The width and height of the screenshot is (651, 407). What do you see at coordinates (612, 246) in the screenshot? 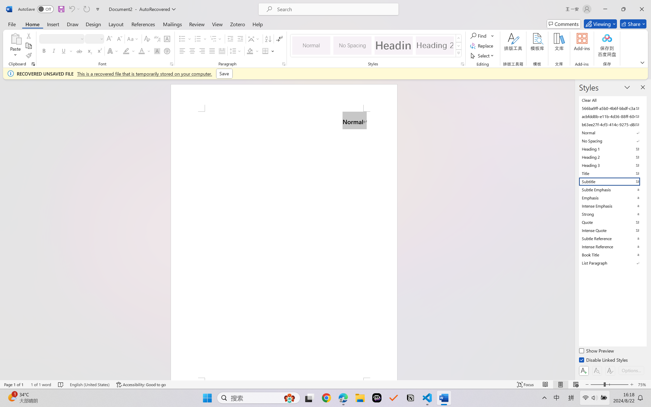
I see `Intense Reference` at bounding box center [612, 246].